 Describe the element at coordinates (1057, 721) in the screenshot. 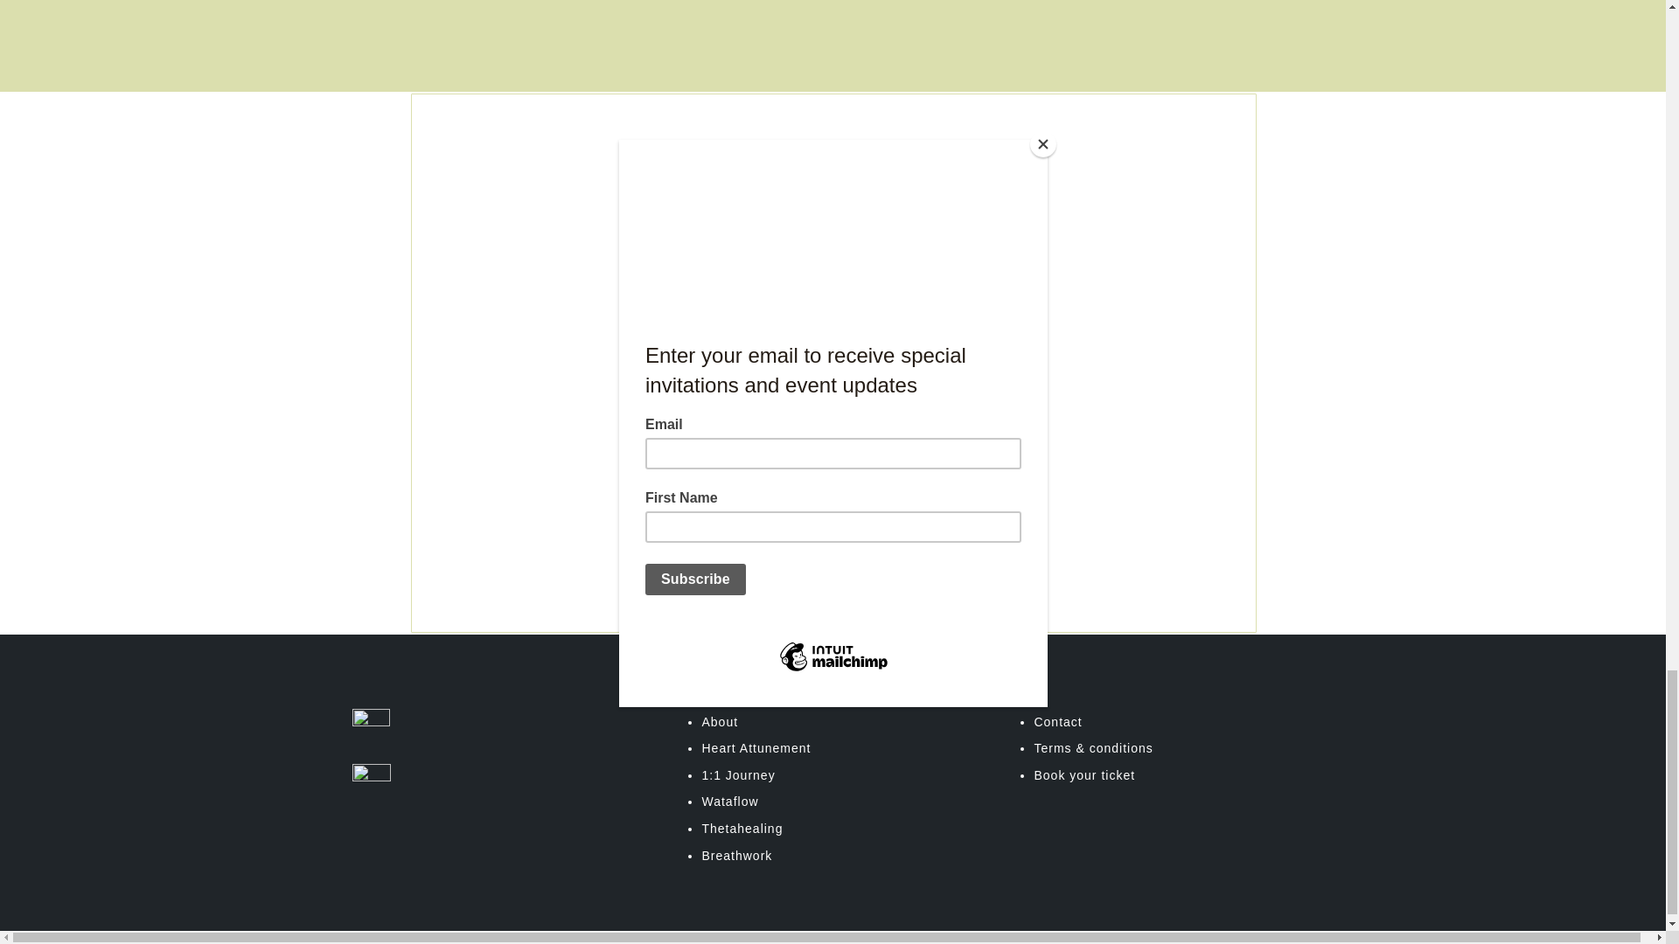

I see `Contact` at that location.